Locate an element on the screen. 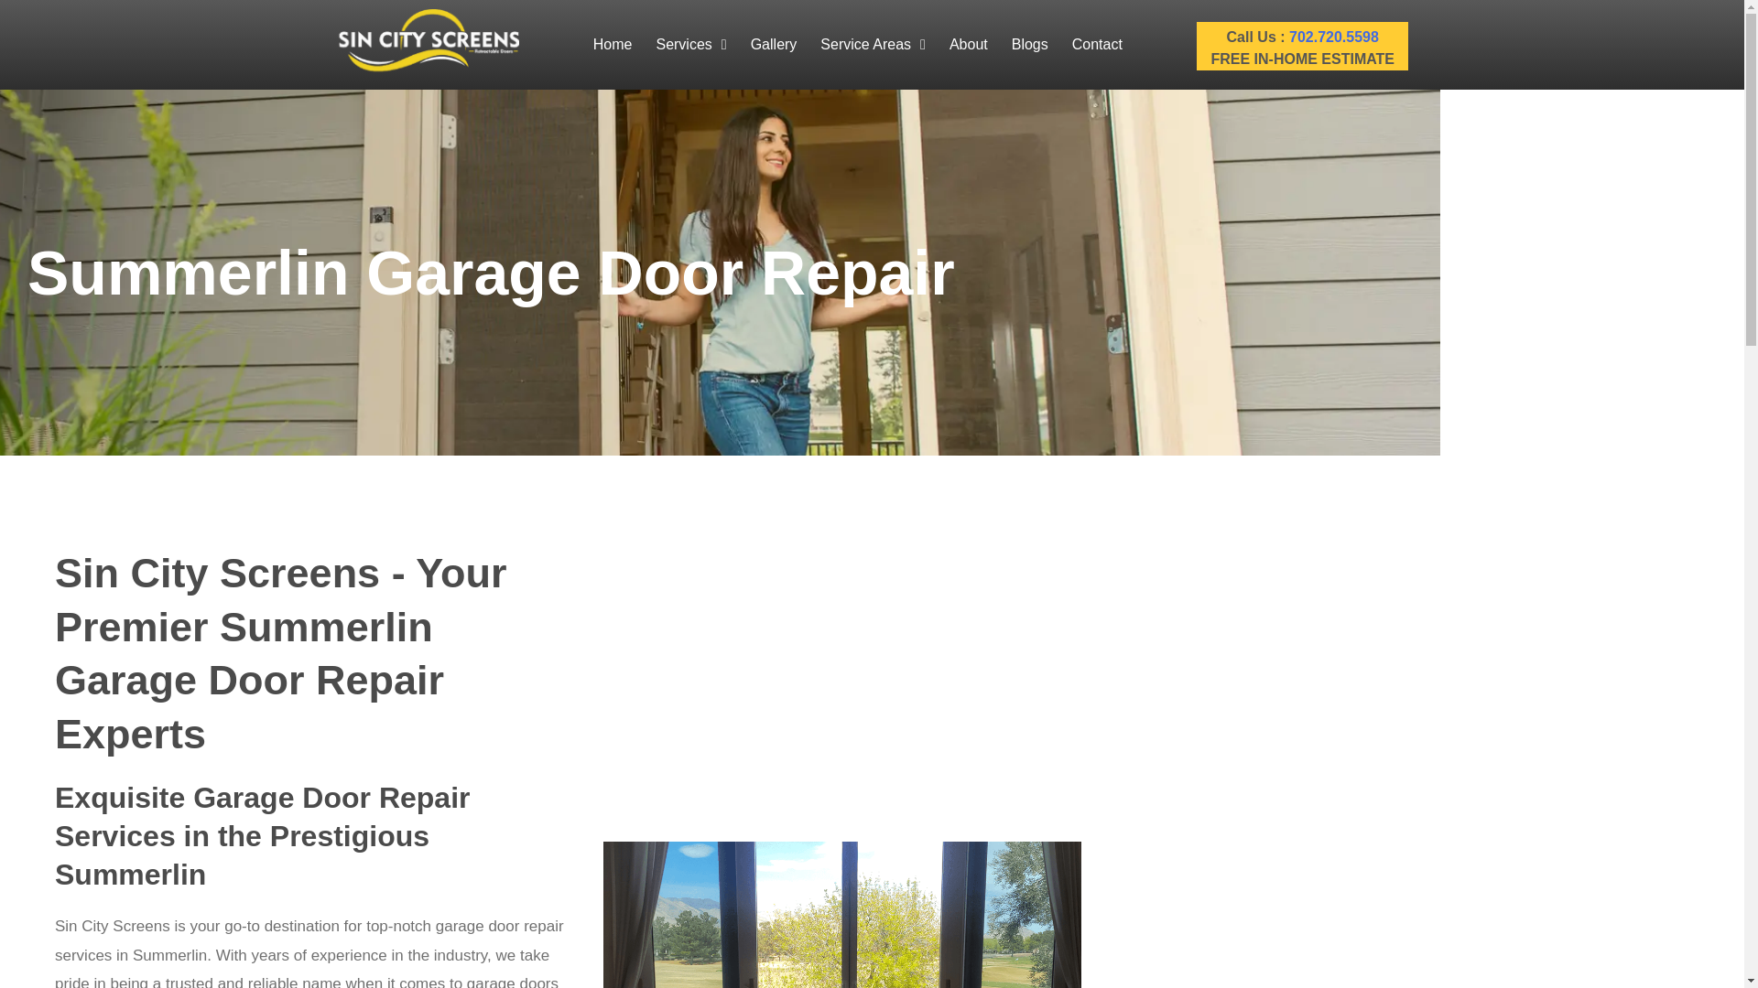 This screenshot has height=988, width=1758. Gallery is located at coordinates (773, 44).